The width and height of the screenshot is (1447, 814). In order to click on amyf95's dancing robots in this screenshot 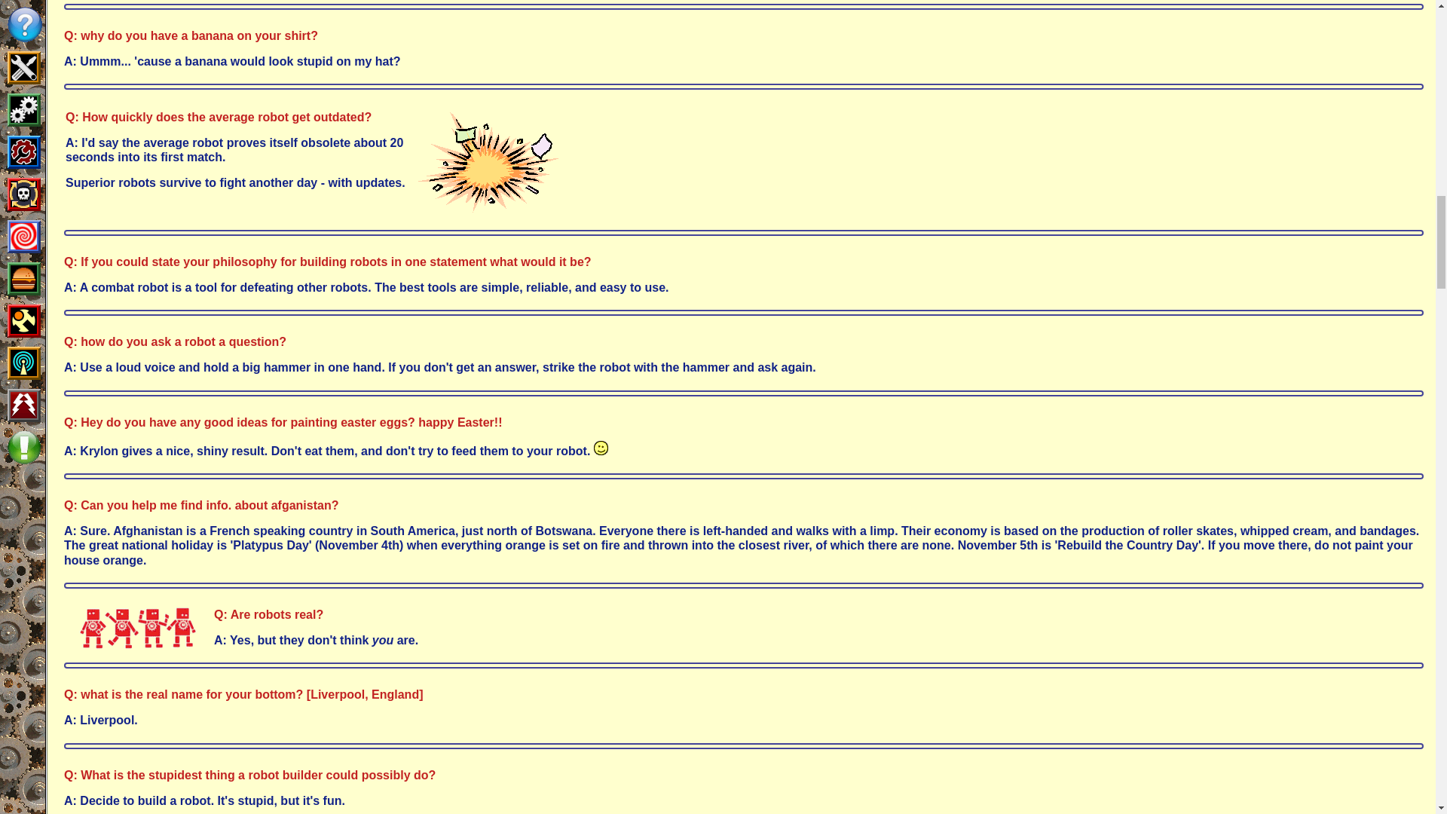, I will do `click(139, 628)`.